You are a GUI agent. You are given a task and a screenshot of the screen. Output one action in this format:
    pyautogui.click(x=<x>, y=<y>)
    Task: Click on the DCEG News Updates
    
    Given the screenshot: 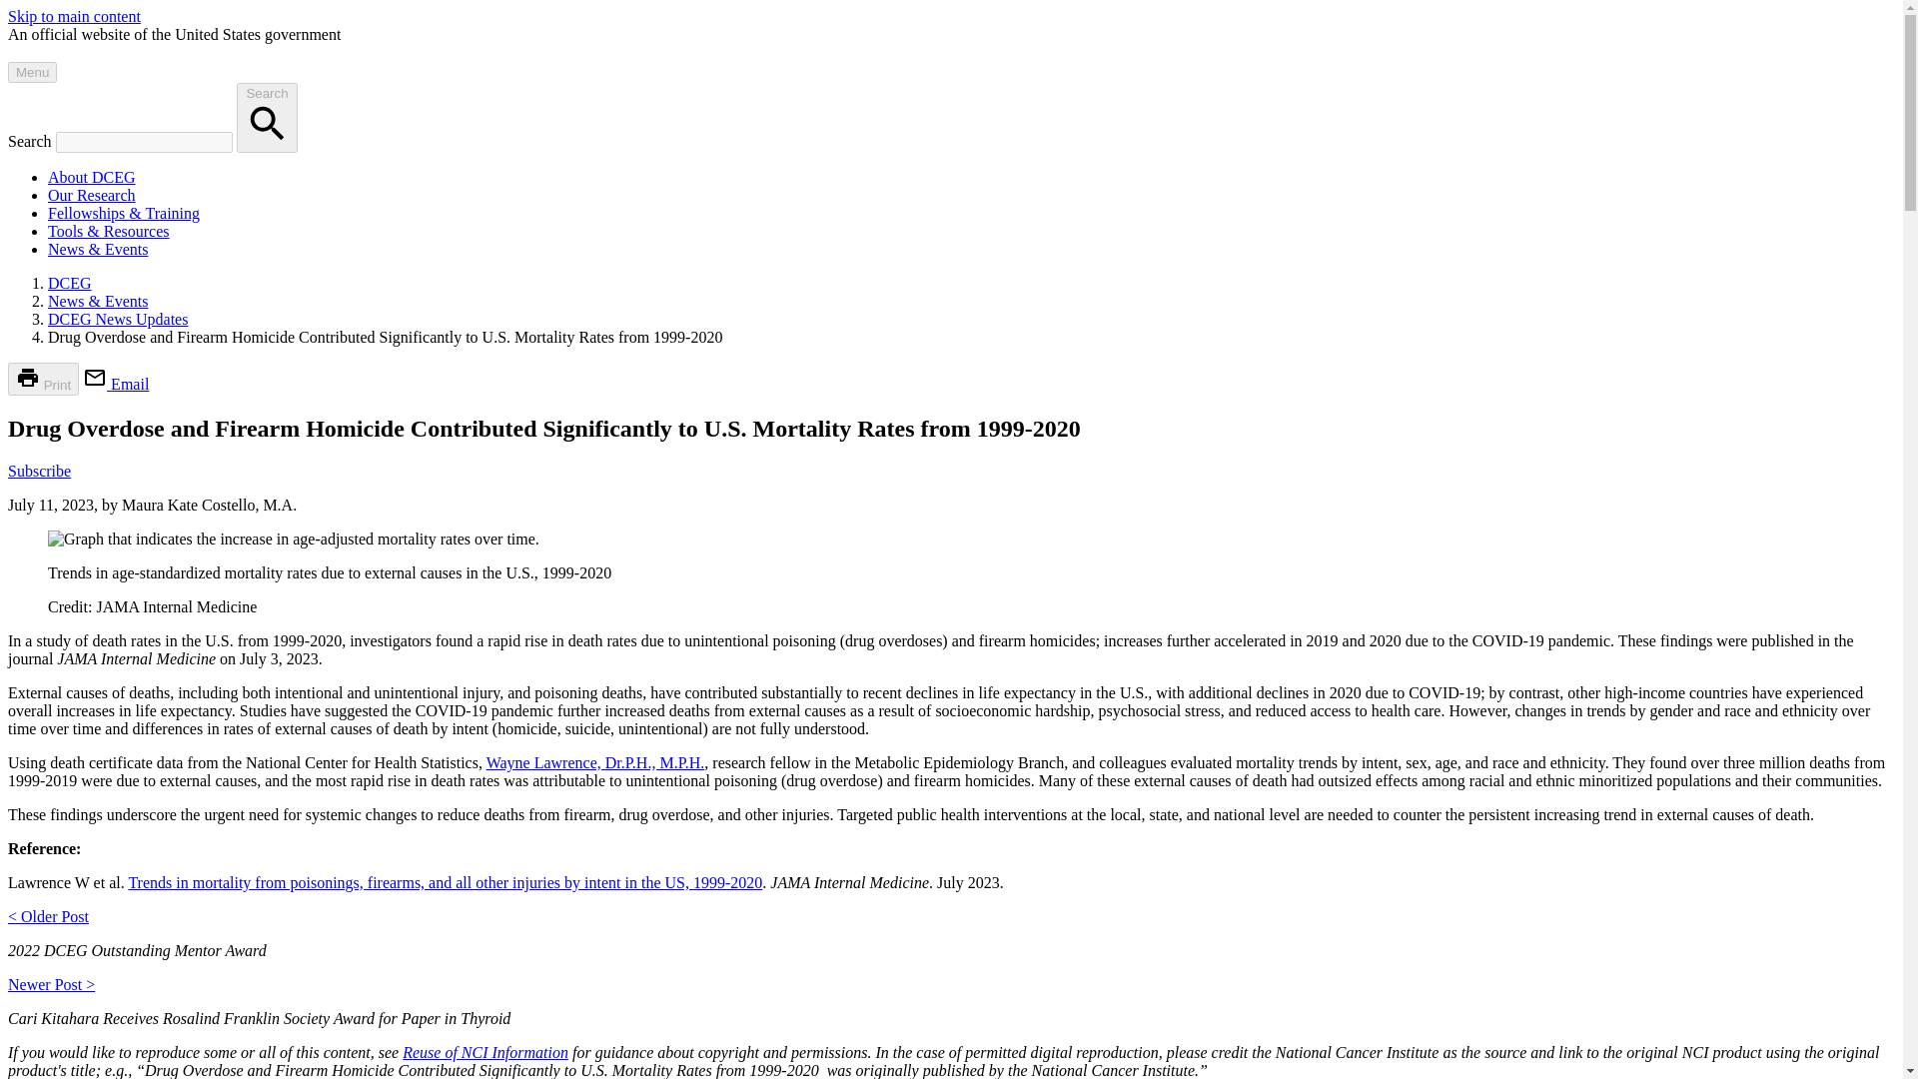 What is the action you would take?
    pyautogui.click(x=118, y=320)
    